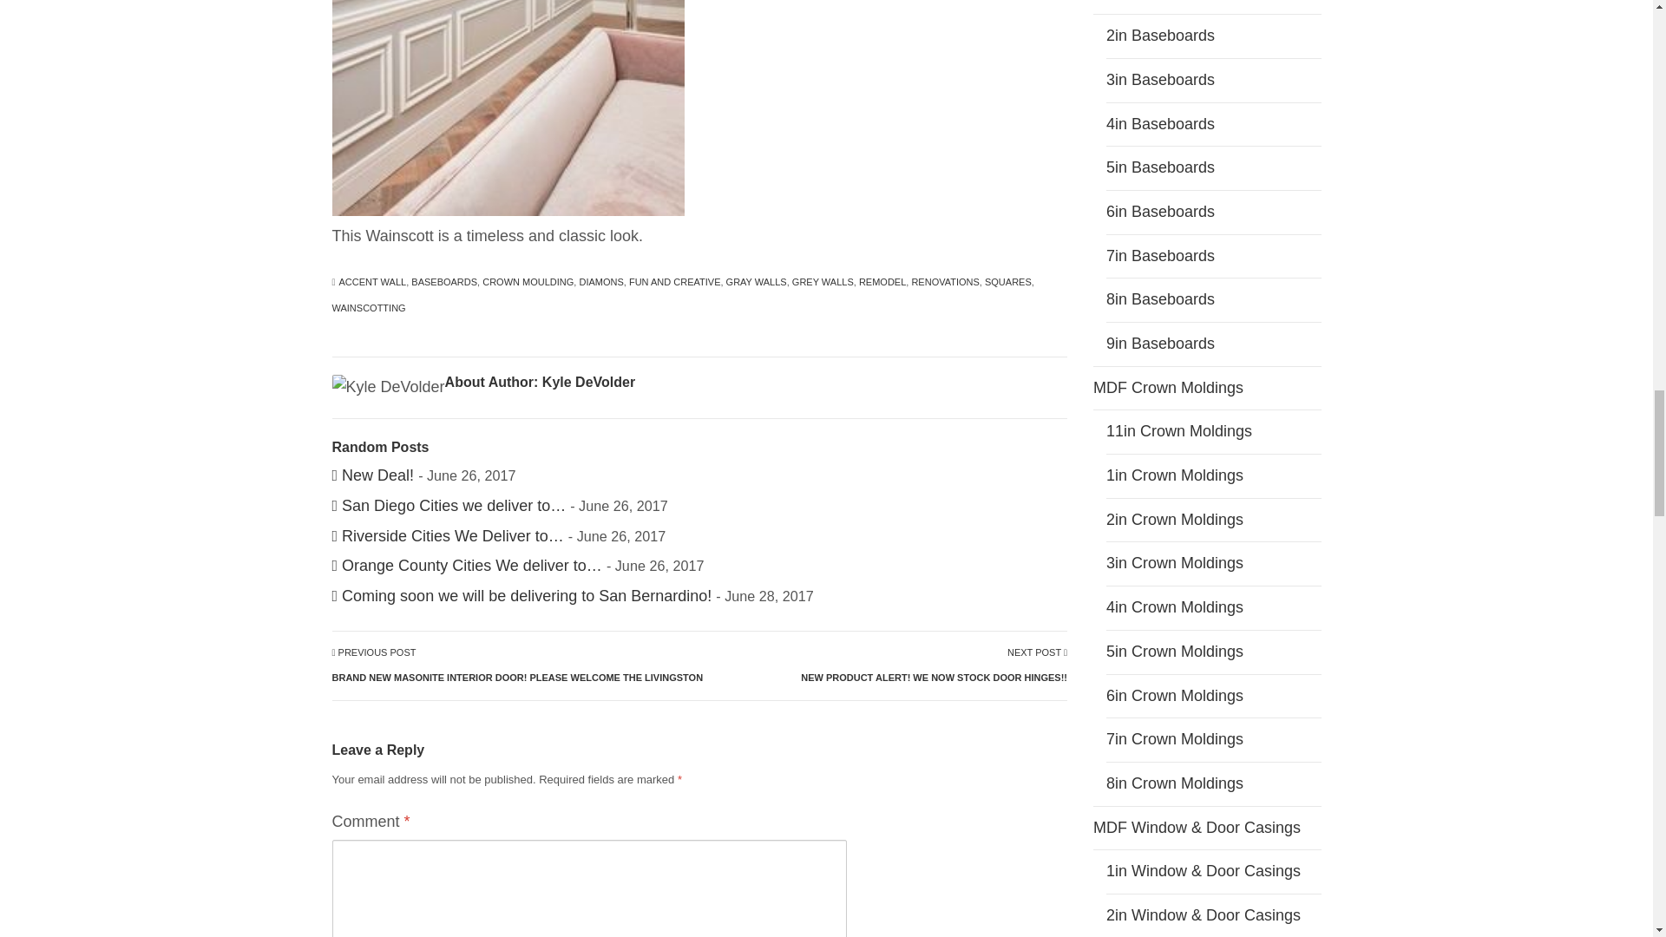 Image resolution: width=1666 pixels, height=937 pixels. What do you see at coordinates (945, 283) in the screenshot?
I see `REMODEL` at bounding box center [945, 283].